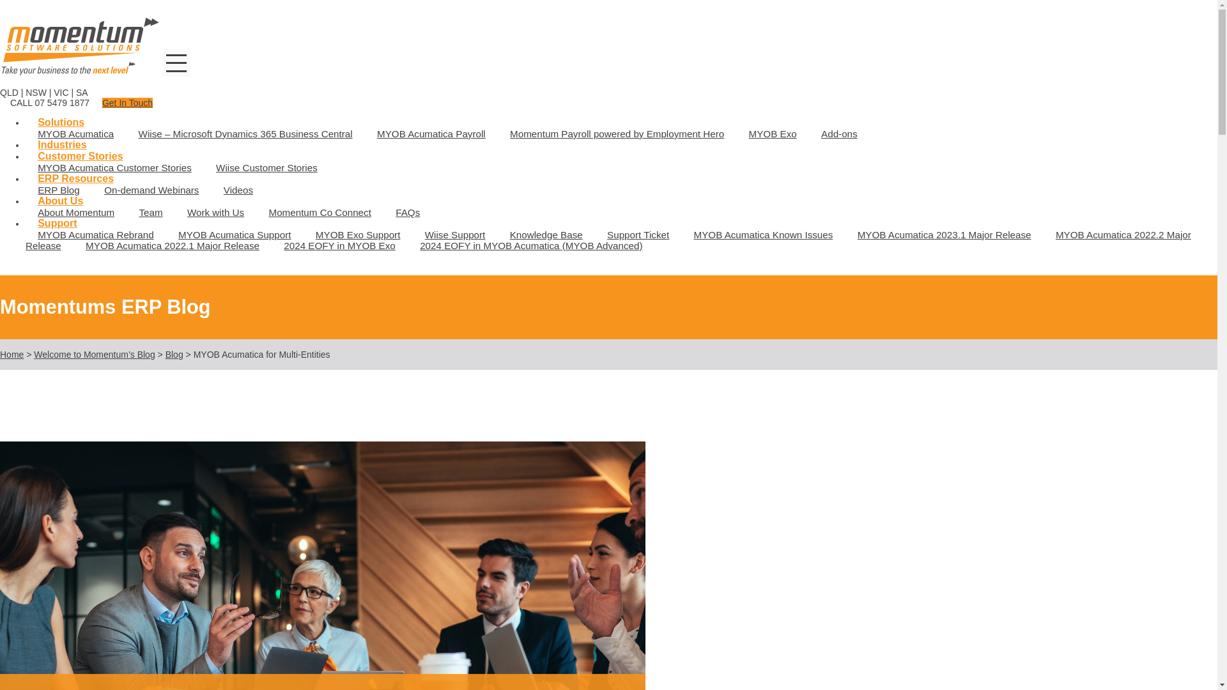 The width and height of the screenshot is (1227, 690). Describe the element at coordinates (50, 102) in the screenshot. I see `CALL 07 5479 1877` at that location.